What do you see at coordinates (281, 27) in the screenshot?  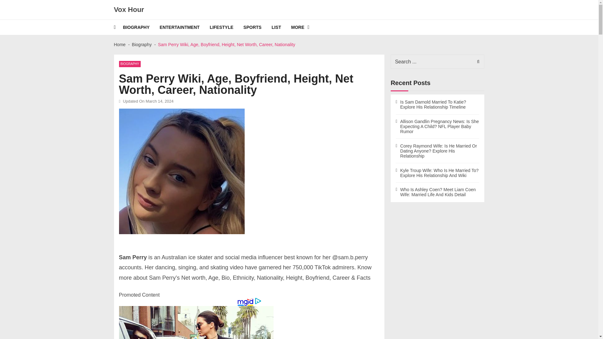 I see `LIST` at bounding box center [281, 27].